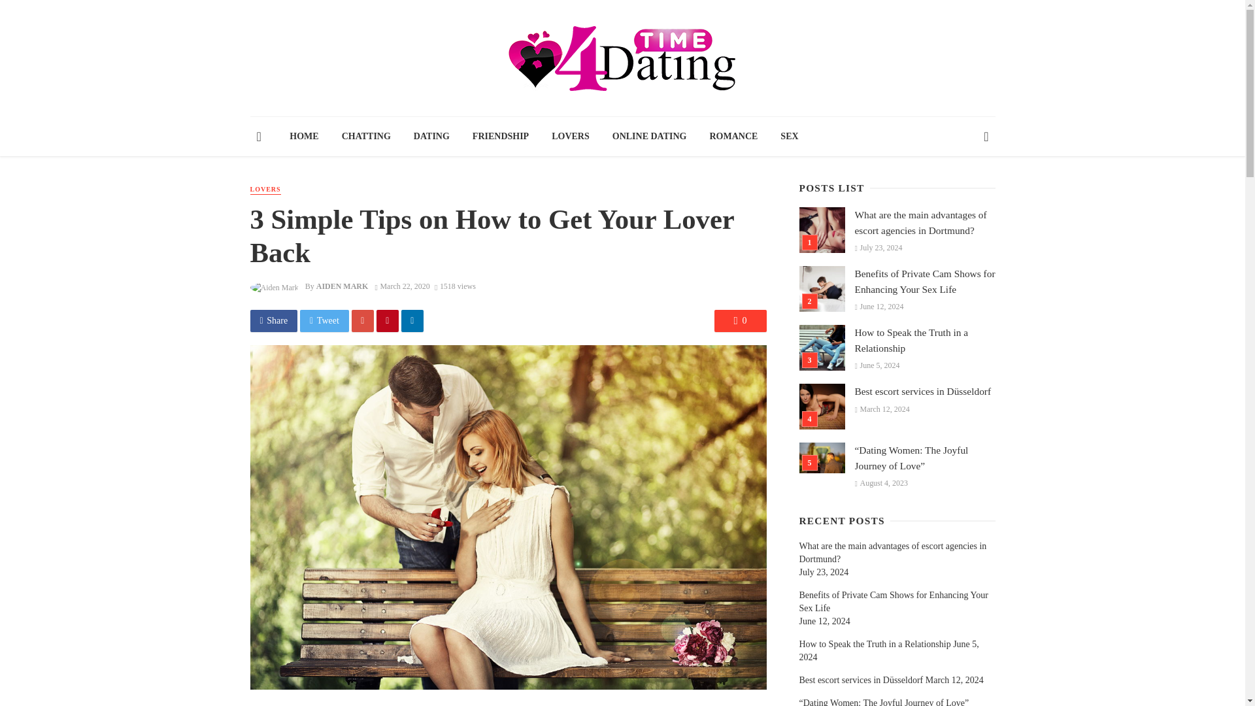 The height and width of the screenshot is (706, 1255). Describe the element at coordinates (740, 320) in the screenshot. I see `0` at that location.